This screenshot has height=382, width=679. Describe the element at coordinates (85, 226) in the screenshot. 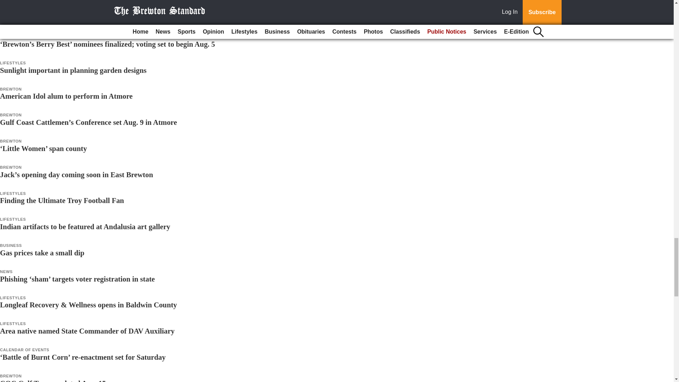

I see `Indian artifacts to be featured at Andalusia art gallery` at that location.